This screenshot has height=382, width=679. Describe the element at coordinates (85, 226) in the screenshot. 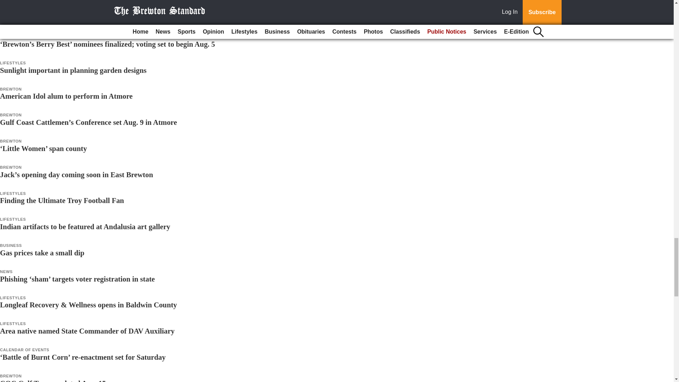

I see `Indian artifacts to be featured at Andalusia art gallery` at that location.